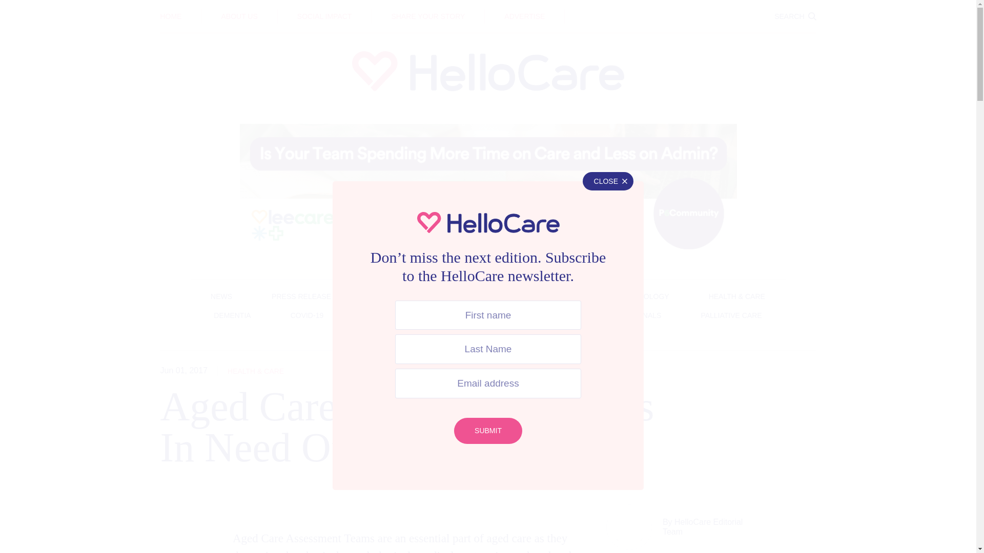 The height and width of the screenshot is (553, 984). I want to click on Submit, so click(488, 431).